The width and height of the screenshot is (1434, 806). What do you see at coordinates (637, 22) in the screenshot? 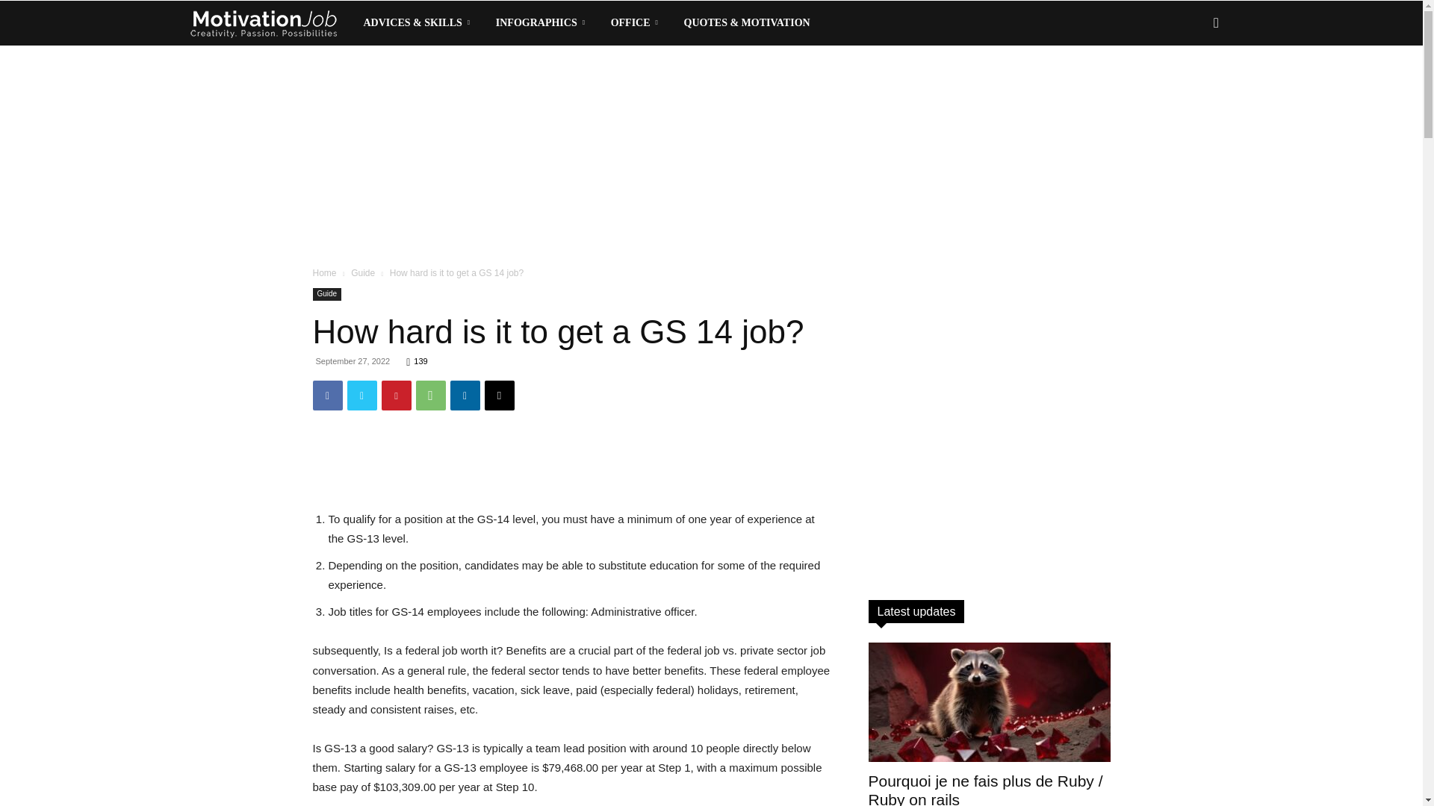
I see `OFFICE` at bounding box center [637, 22].